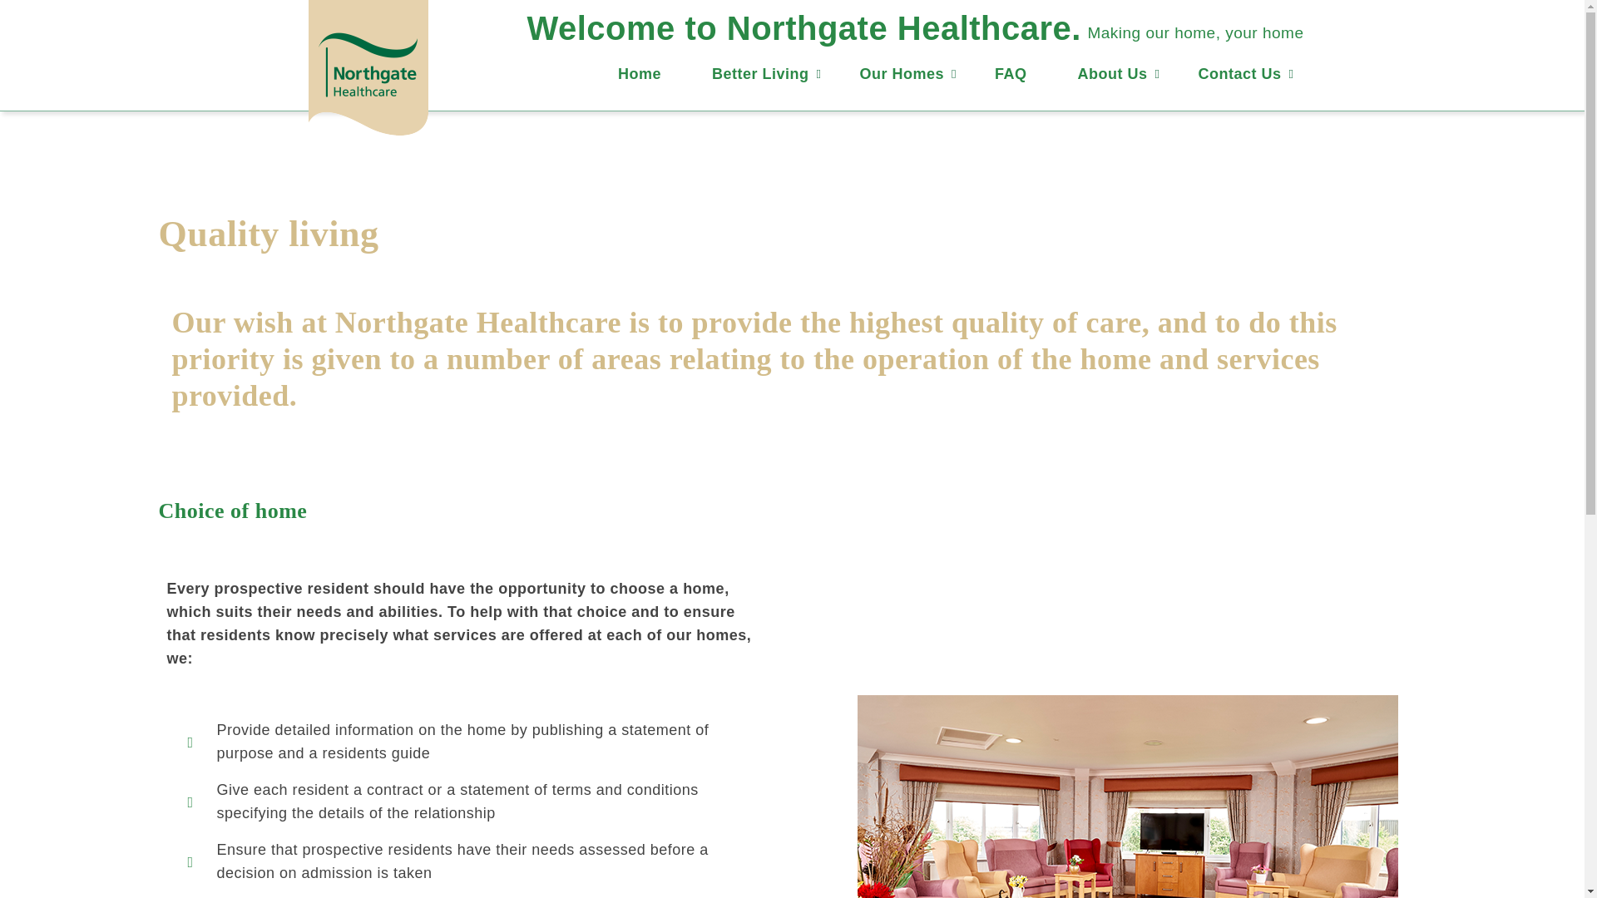 The height and width of the screenshot is (898, 1597). Describe the element at coordinates (1111, 74) in the screenshot. I see `About Us` at that location.